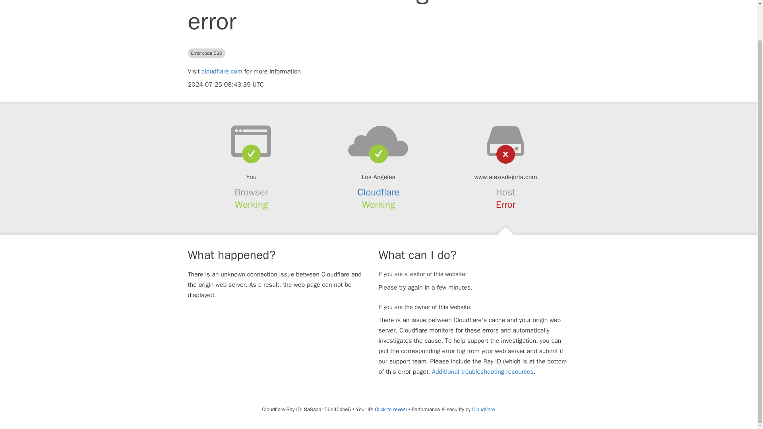 Image resolution: width=763 pixels, height=429 pixels. Describe the element at coordinates (379, 192) in the screenshot. I see `Cloudflare` at that location.